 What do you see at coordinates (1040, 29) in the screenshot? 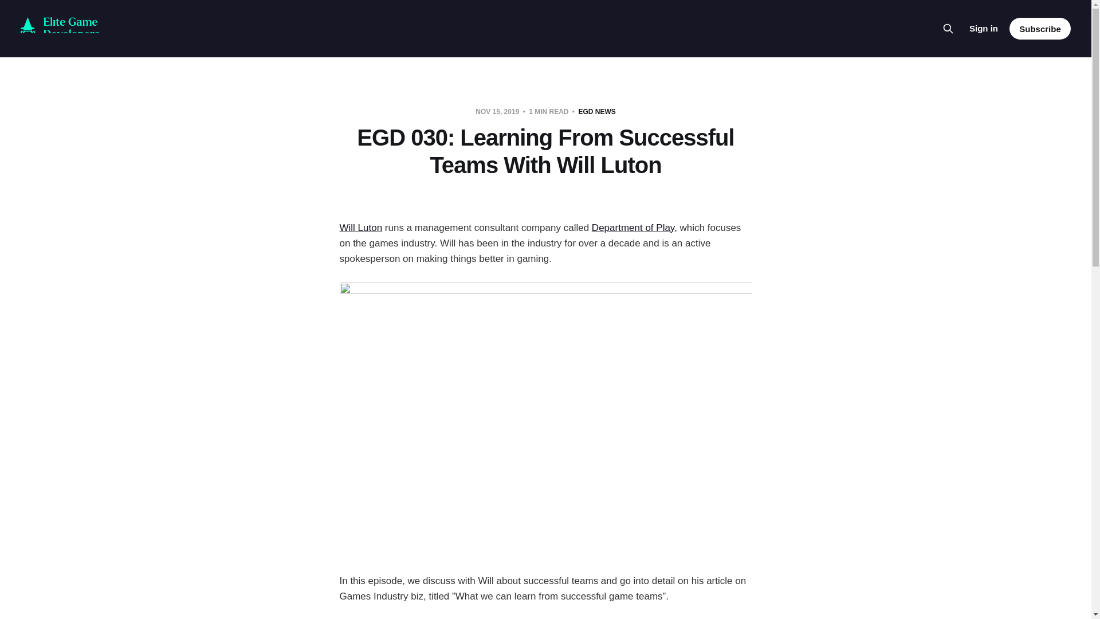
I see `Subscribe` at bounding box center [1040, 29].